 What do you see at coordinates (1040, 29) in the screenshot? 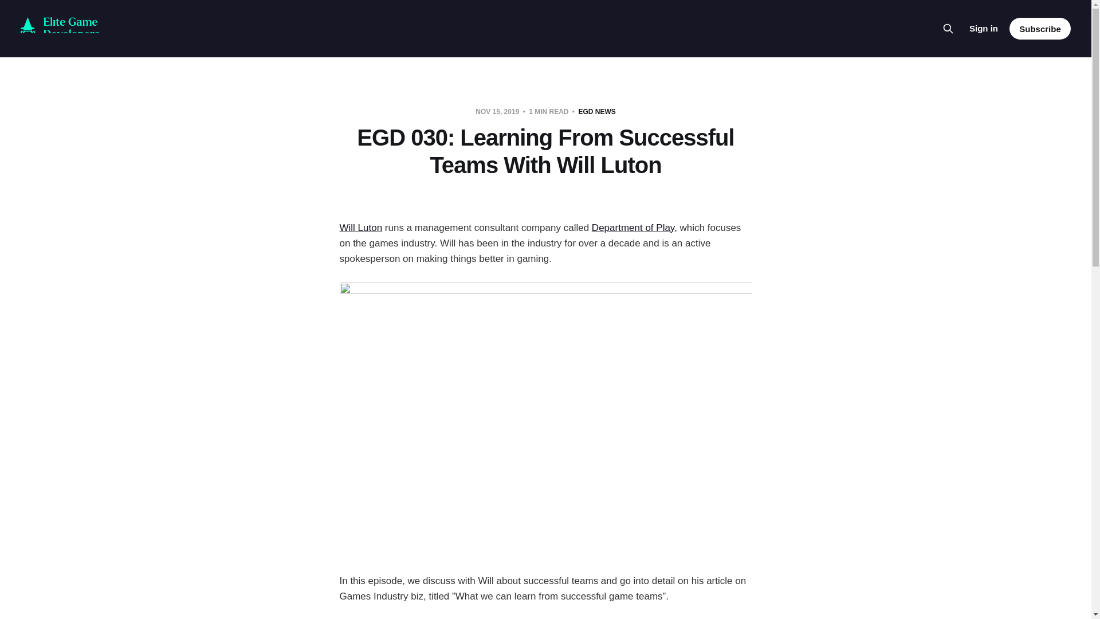
I see `Subscribe` at bounding box center [1040, 29].